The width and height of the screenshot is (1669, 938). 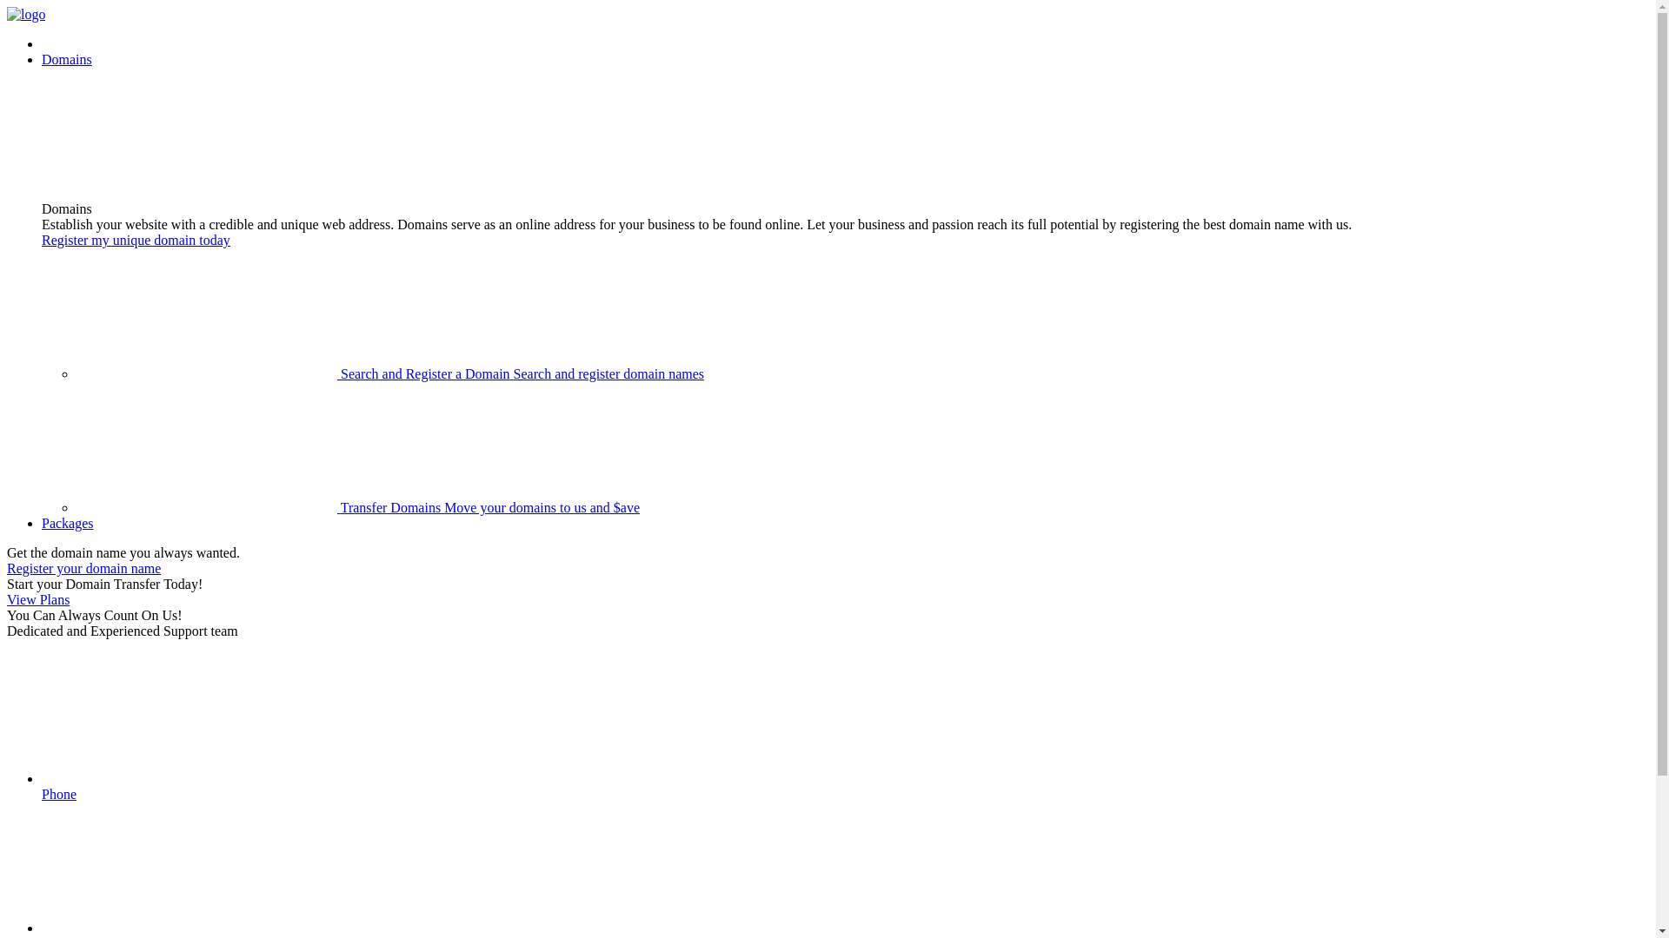 I want to click on Transfer Domains Move your domains to us and $ave, so click(x=358, y=507).